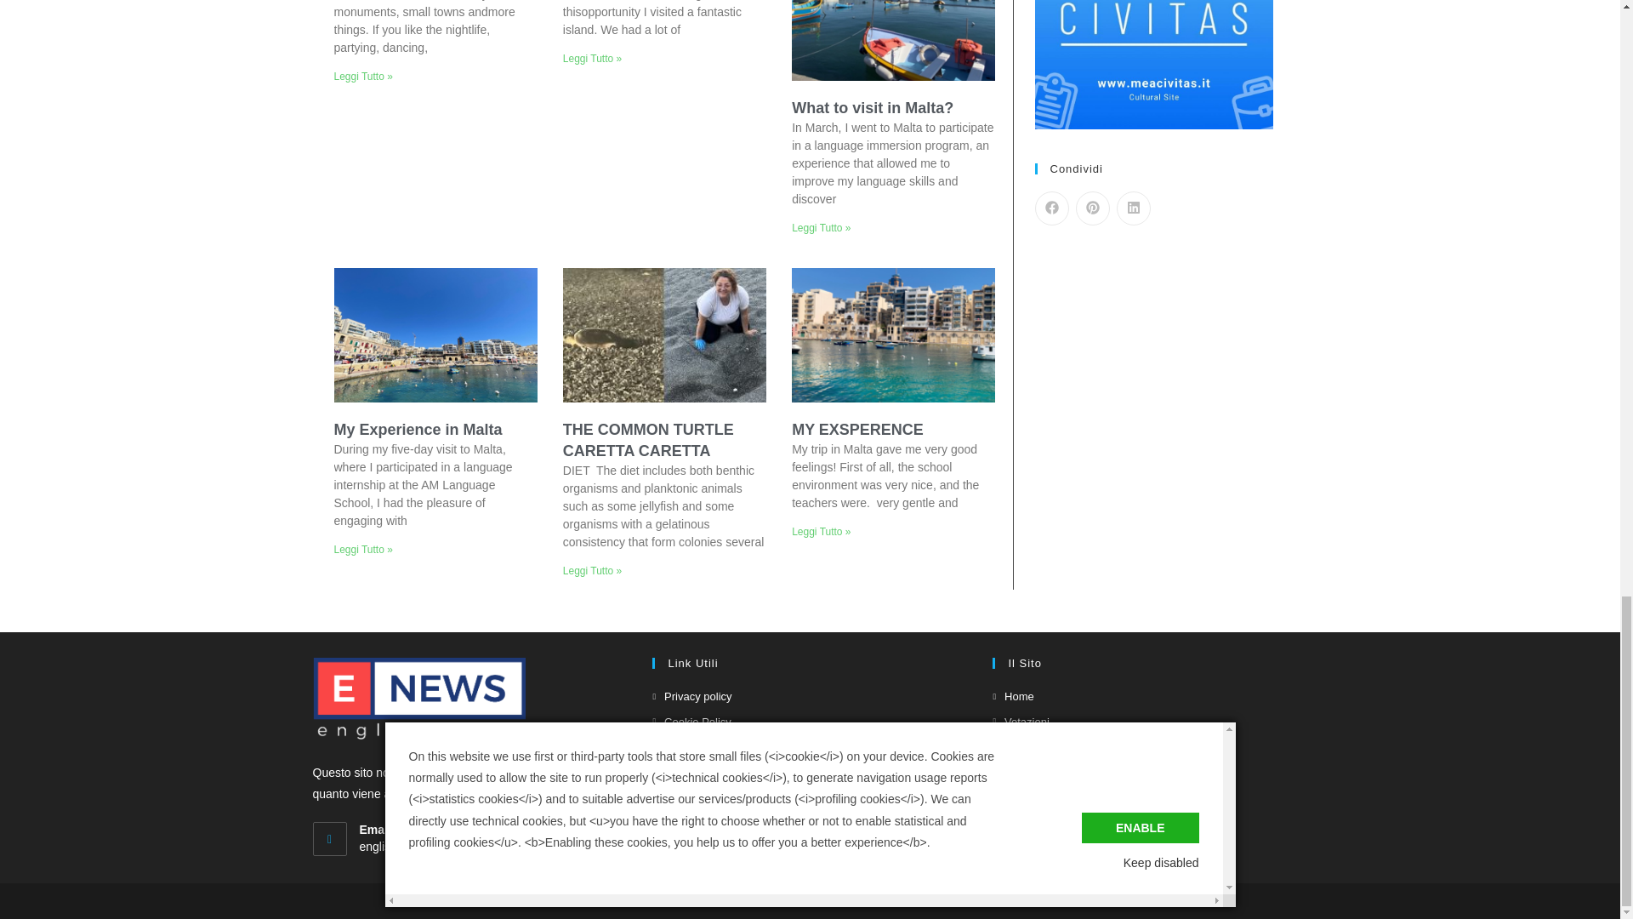 This screenshot has height=919, width=1633. Describe the element at coordinates (648, 440) in the screenshot. I see `THE COMMON TURTLE CARETTA CARETTA` at that location.